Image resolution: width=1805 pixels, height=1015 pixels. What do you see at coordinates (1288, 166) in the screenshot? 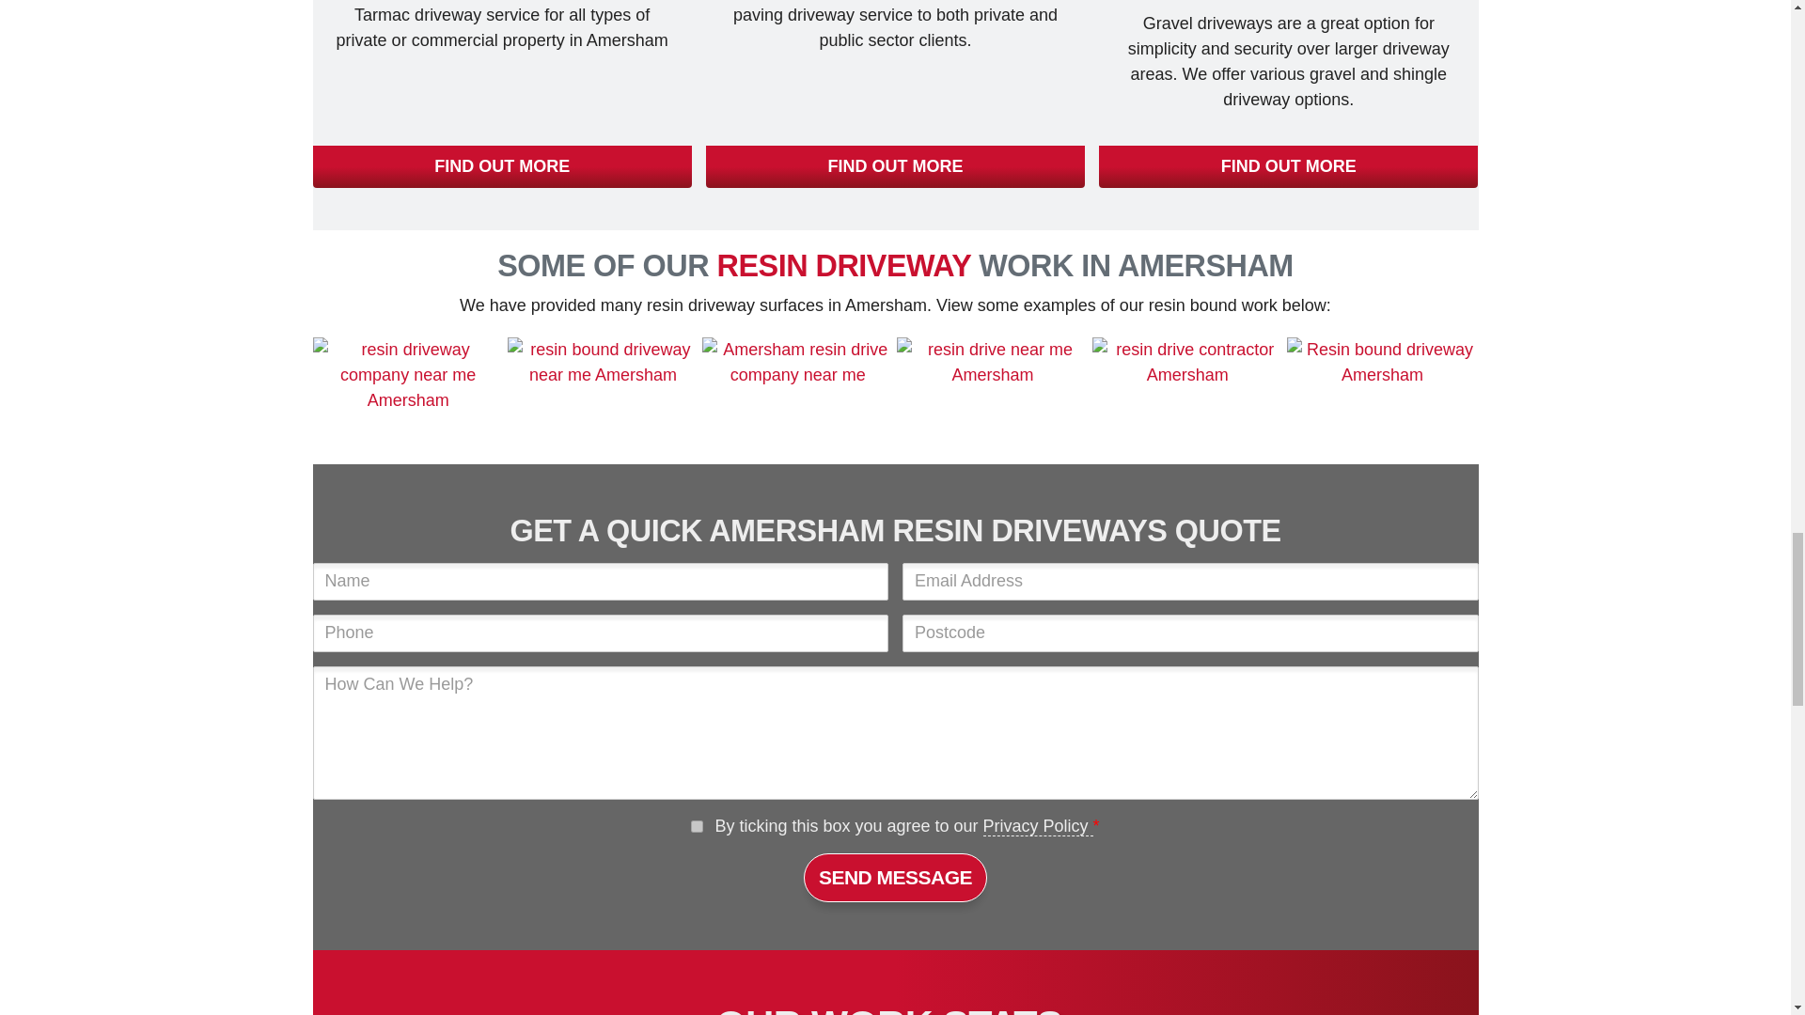
I see `FIND OUT MORE` at bounding box center [1288, 166].